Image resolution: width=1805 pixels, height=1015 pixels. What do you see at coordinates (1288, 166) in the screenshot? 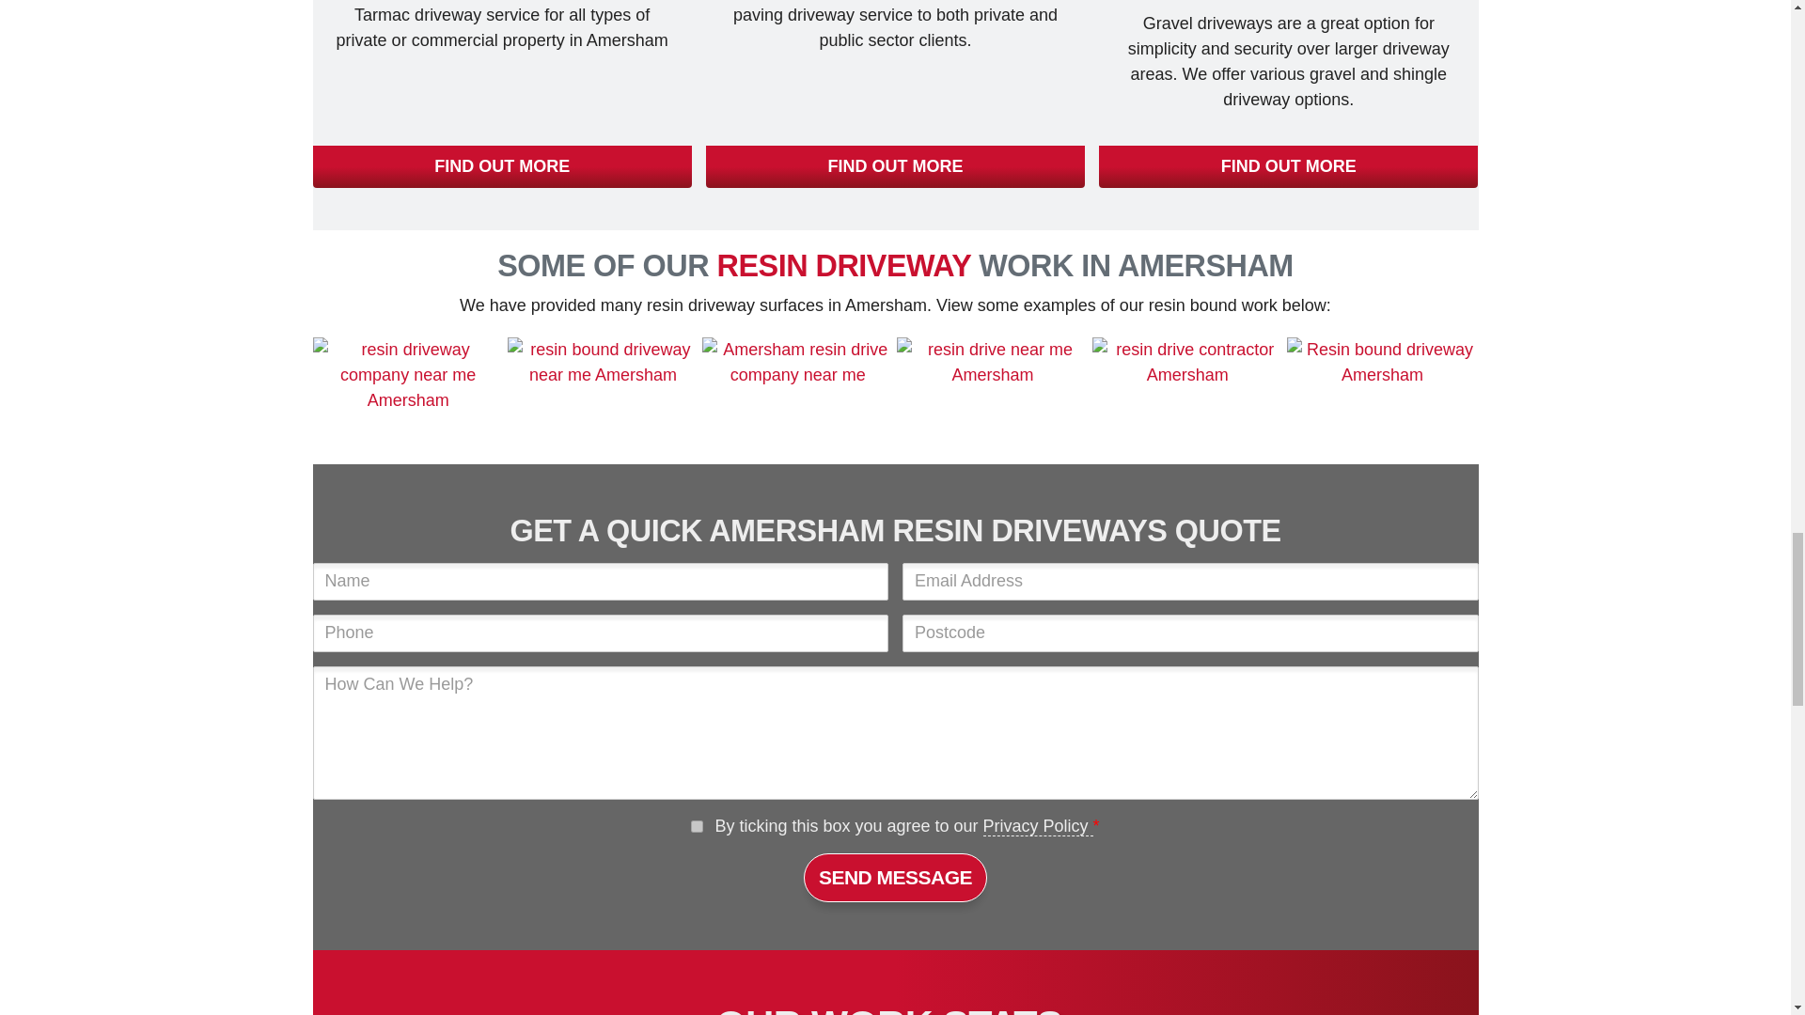
I see `FIND OUT MORE` at bounding box center [1288, 166].